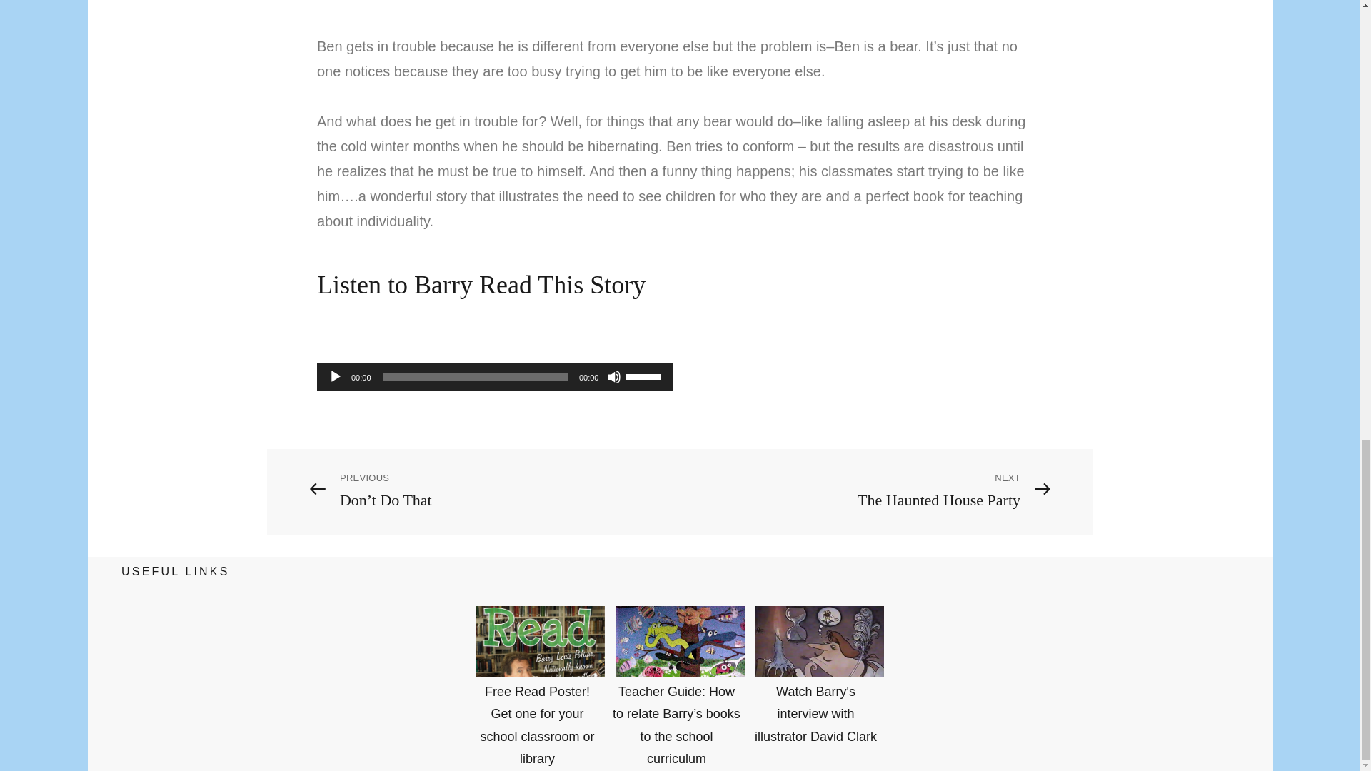 The height and width of the screenshot is (771, 1371). What do you see at coordinates (336, 377) in the screenshot?
I see `Play` at bounding box center [336, 377].